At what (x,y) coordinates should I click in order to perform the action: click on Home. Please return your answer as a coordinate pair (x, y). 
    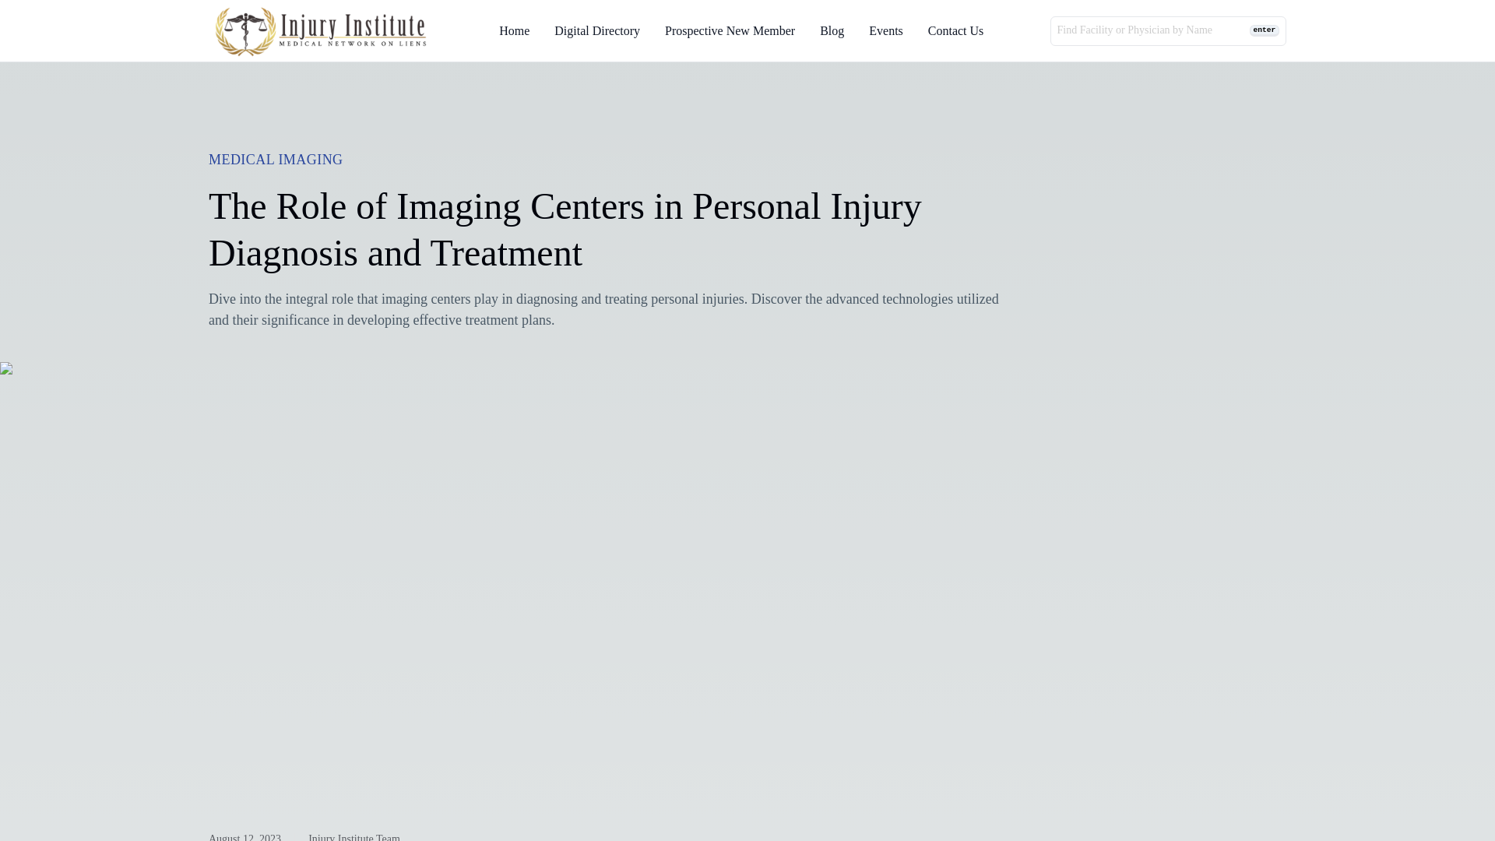
    Looking at the image, I should click on (514, 31).